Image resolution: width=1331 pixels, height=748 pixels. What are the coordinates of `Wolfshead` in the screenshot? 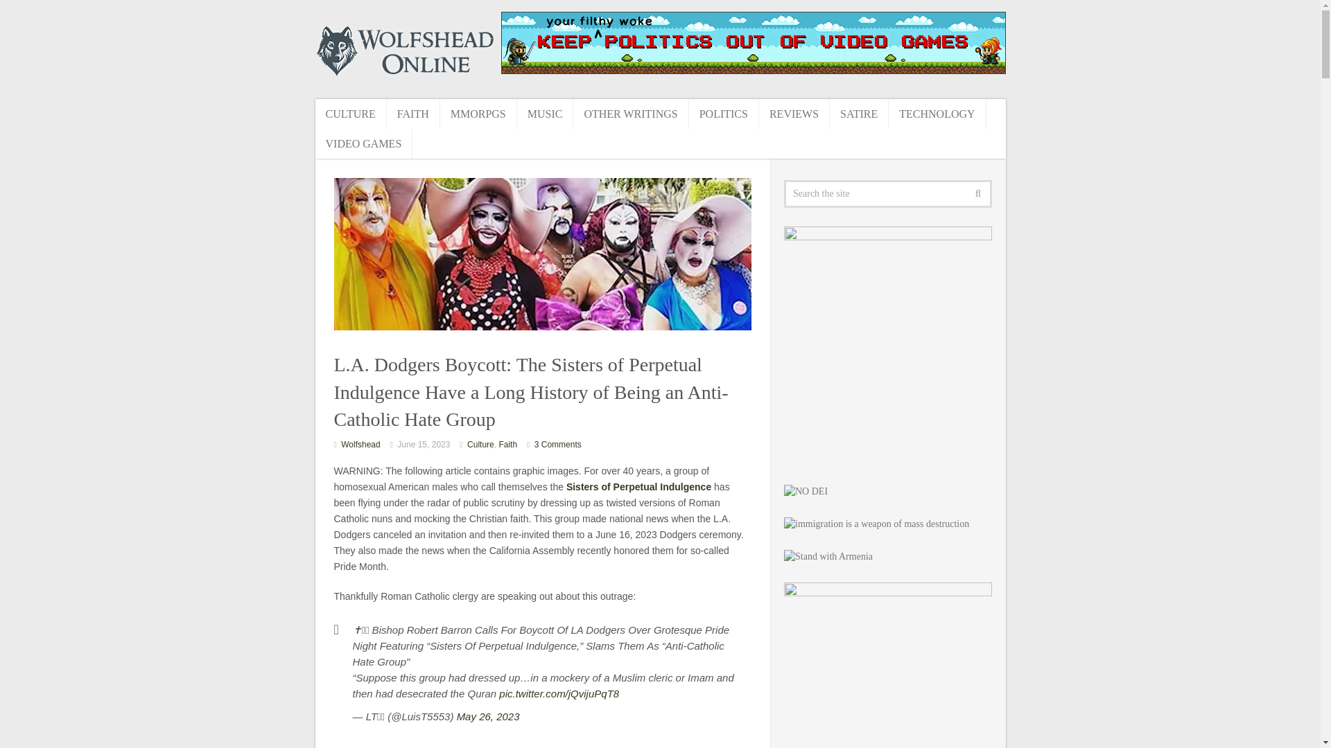 It's located at (360, 445).